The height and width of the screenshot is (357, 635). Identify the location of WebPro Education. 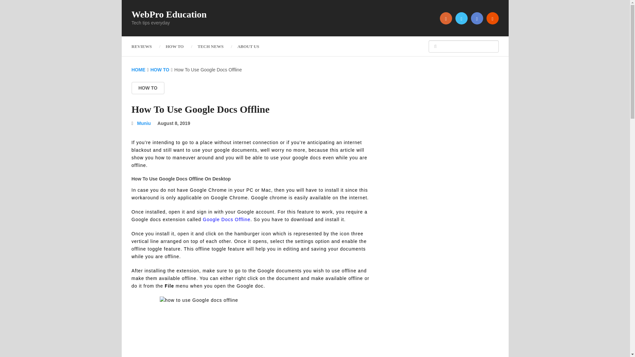
(169, 15).